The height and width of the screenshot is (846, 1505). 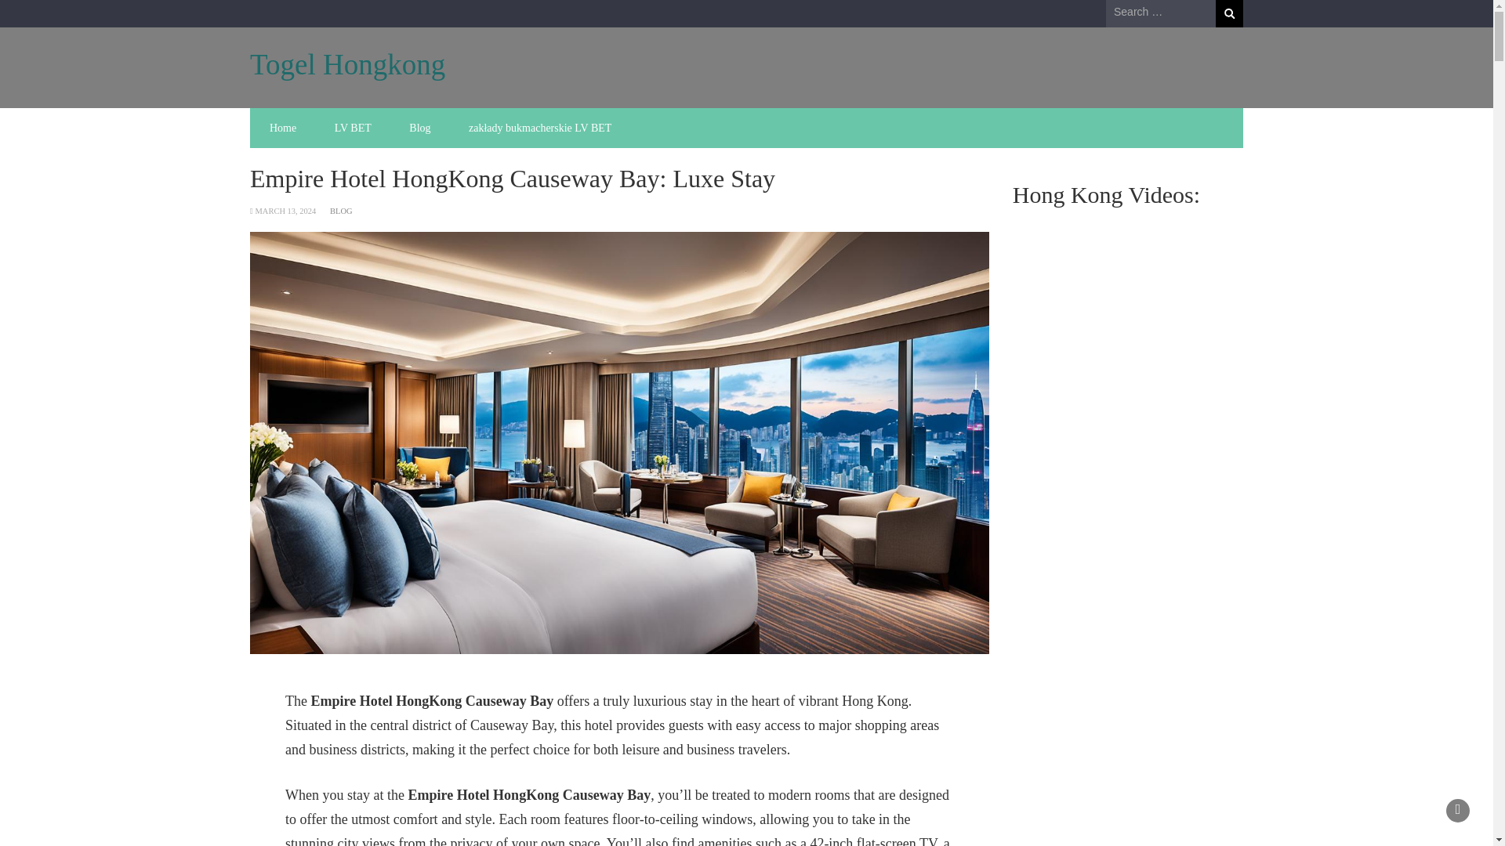 What do you see at coordinates (340, 211) in the screenshot?
I see `BLOG` at bounding box center [340, 211].